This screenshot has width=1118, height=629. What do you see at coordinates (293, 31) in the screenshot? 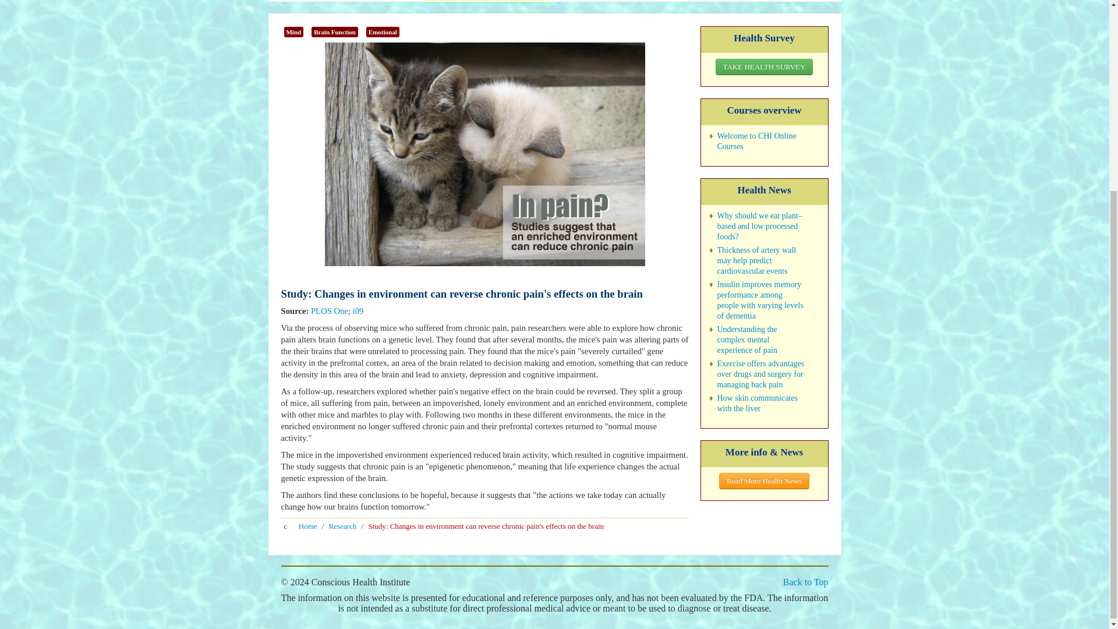
I see `Mind` at bounding box center [293, 31].